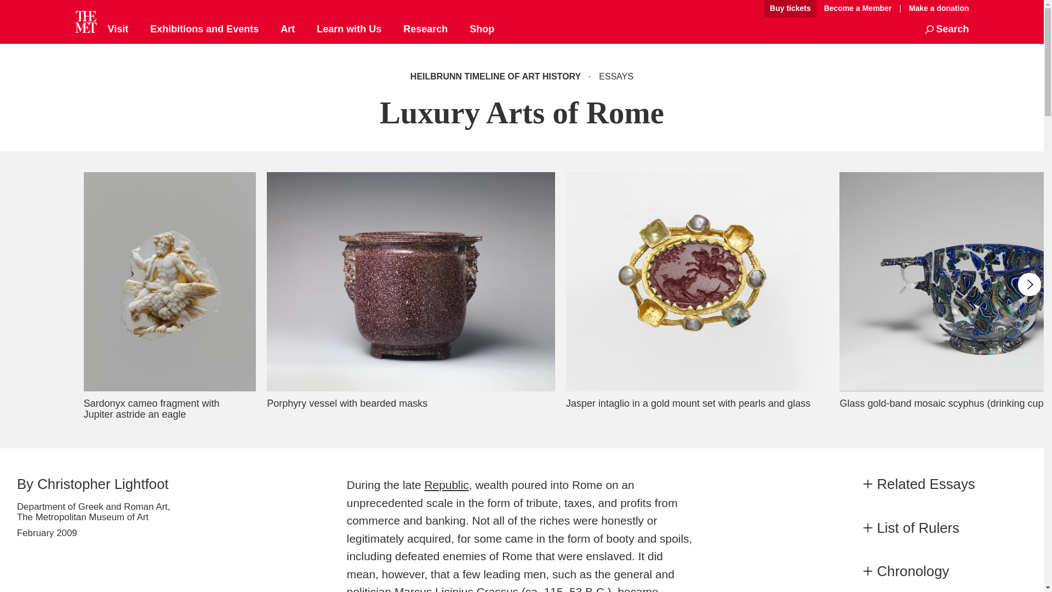 The width and height of the screenshot is (1052, 592). I want to click on Research, so click(425, 30).